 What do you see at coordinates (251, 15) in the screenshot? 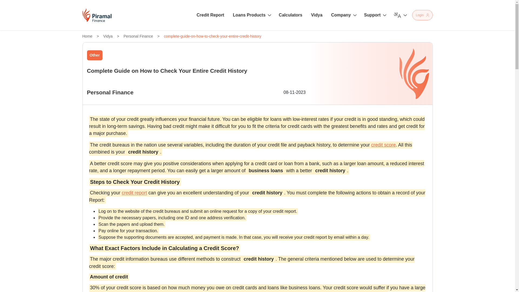
I see `Loans Products` at bounding box center [251, 15].